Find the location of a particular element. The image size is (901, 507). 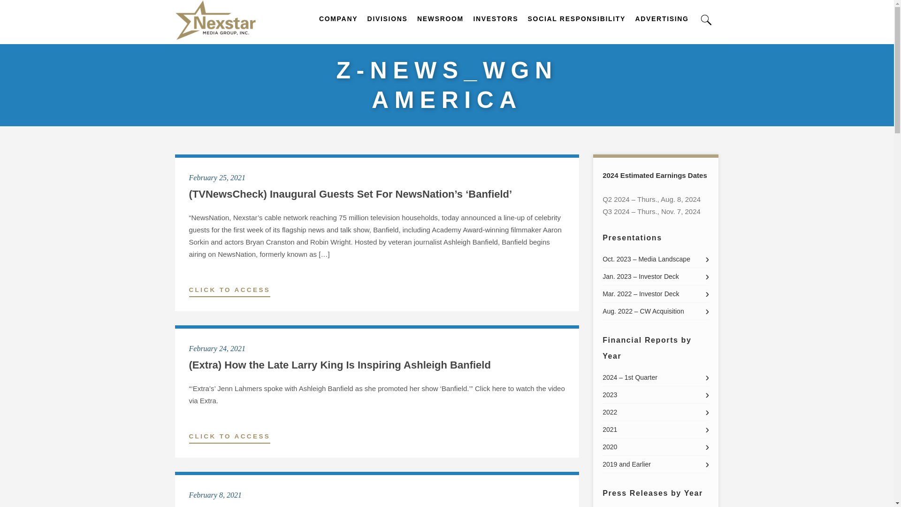

COMPANY is located at coordinates (338, 31).